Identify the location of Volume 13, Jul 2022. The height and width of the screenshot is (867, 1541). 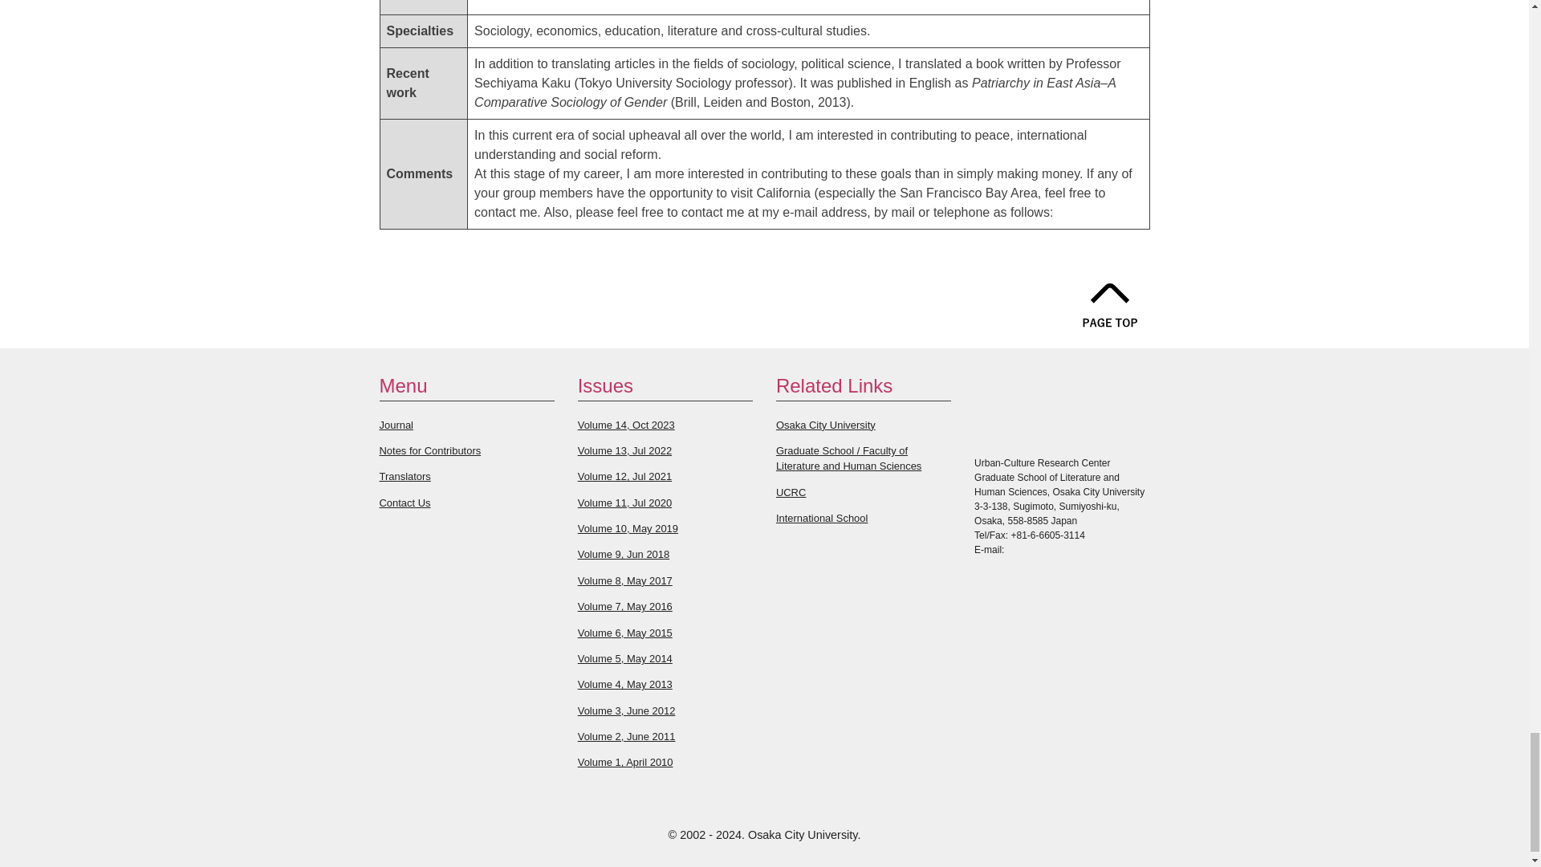
(624, 451).